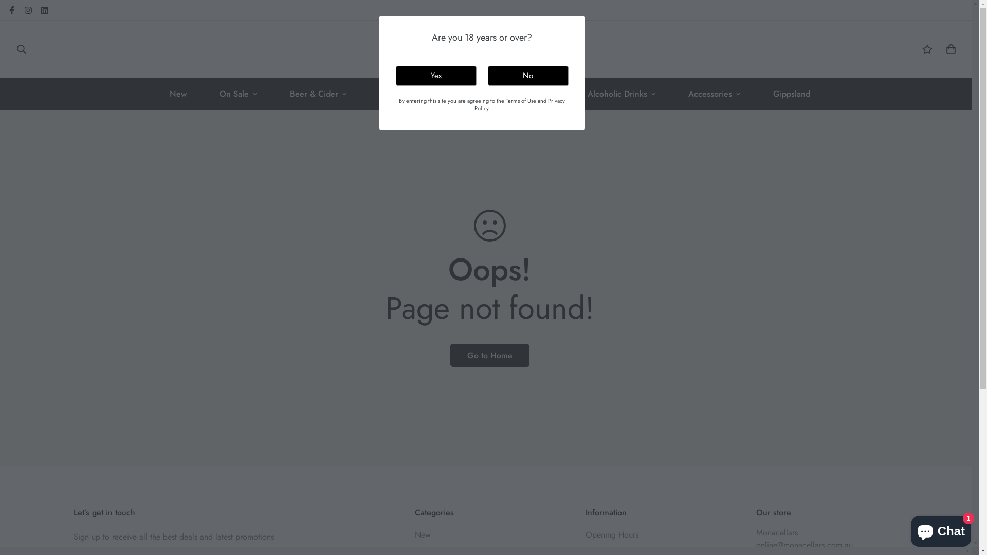 This screenshot has width=987, height=555. What do you see at coordinates (612, 94) in the screenshot?
I see `Non Alcoholic Drinks` at bounding box center [612, 94].